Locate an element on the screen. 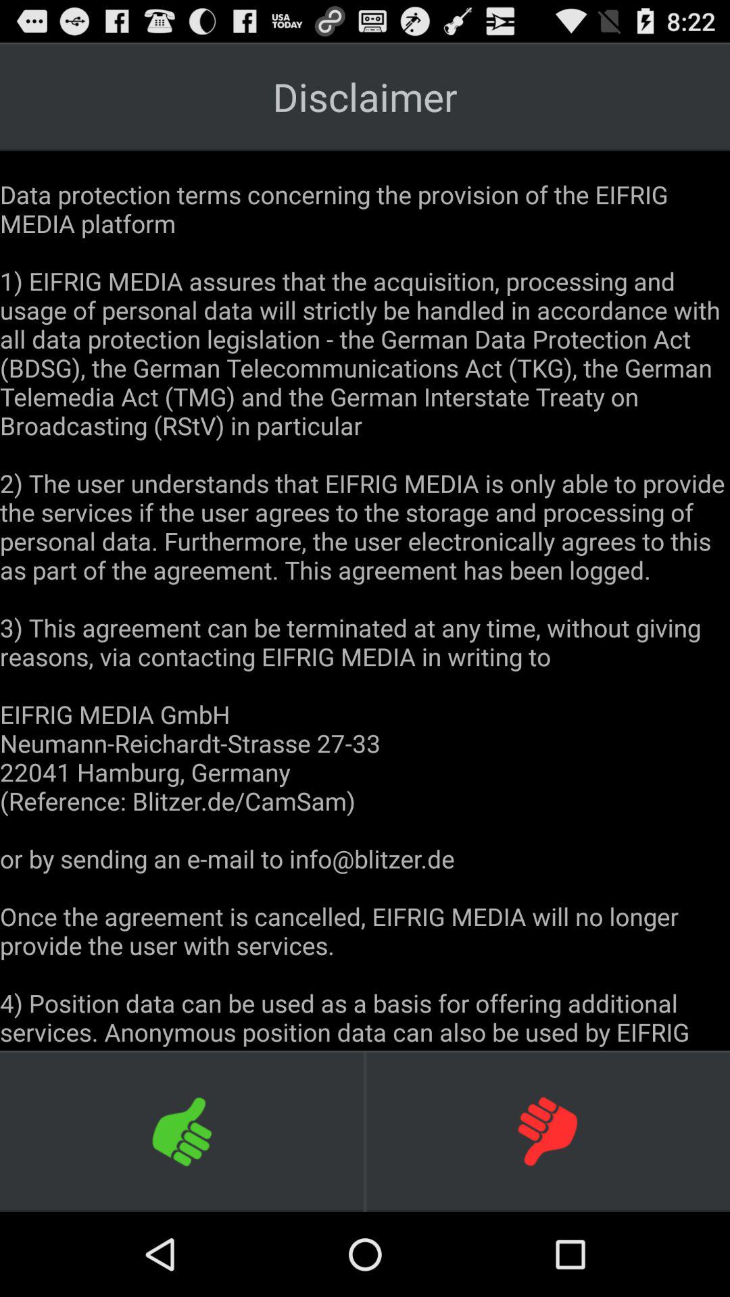 The width and height of the screenshot is (730, 1297). select icon at the bottom right corner is located at coordinates (547, 1131).